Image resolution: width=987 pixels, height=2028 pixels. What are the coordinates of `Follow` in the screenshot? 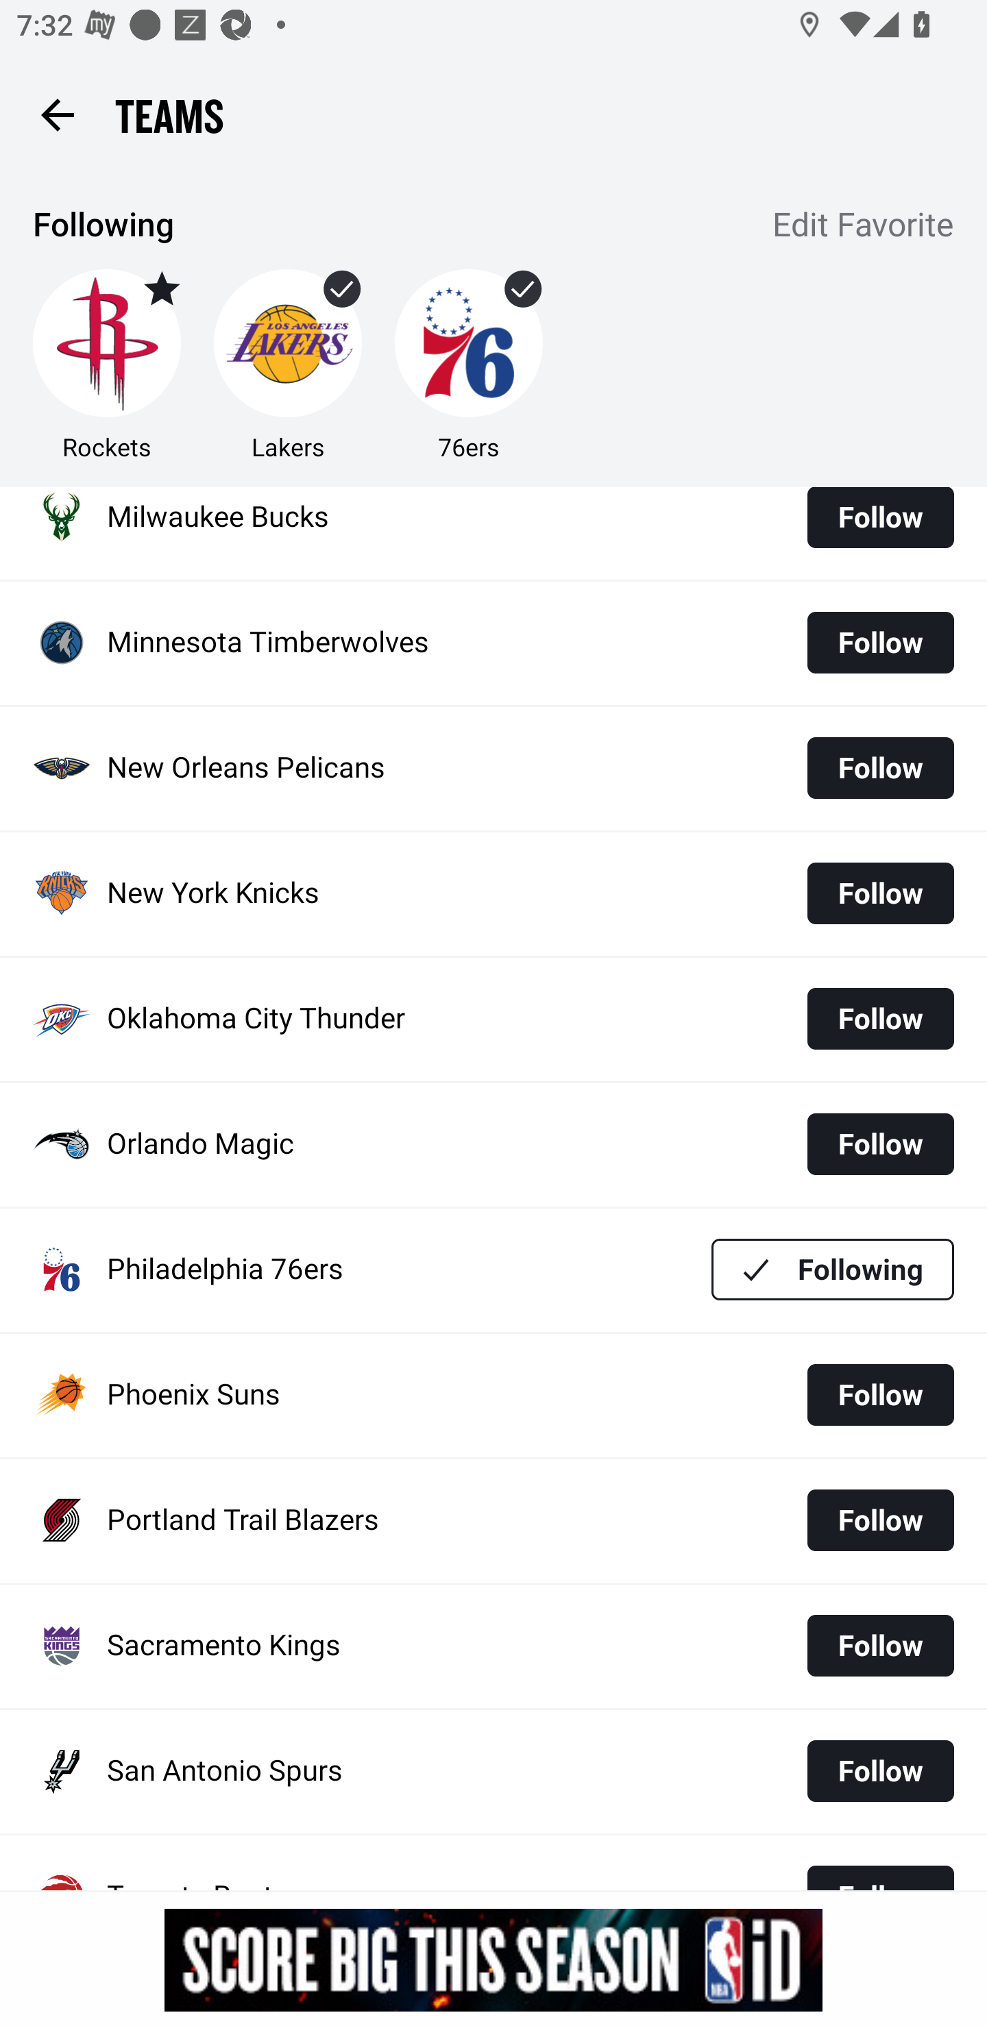 It's located at (880, 893).